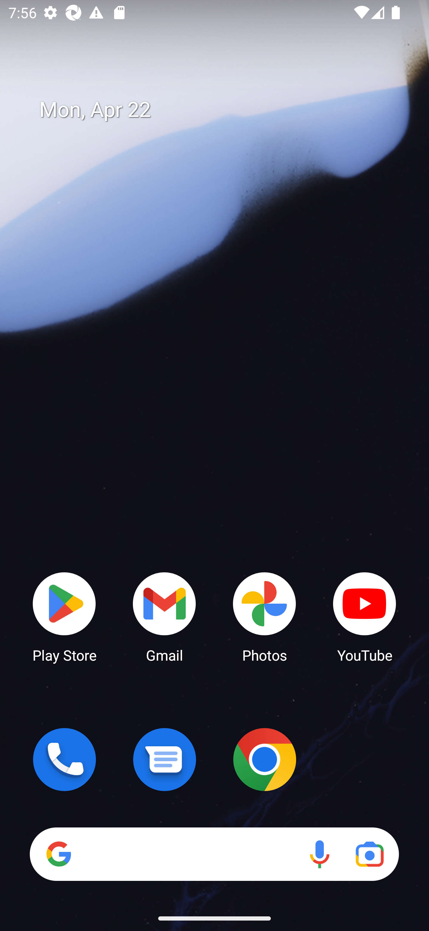 Image resolution: width=429 pixels, height=931 pixels. Describe the element at coordinates (369, 854) in the screenshot. I see `Google Lens` at that location.